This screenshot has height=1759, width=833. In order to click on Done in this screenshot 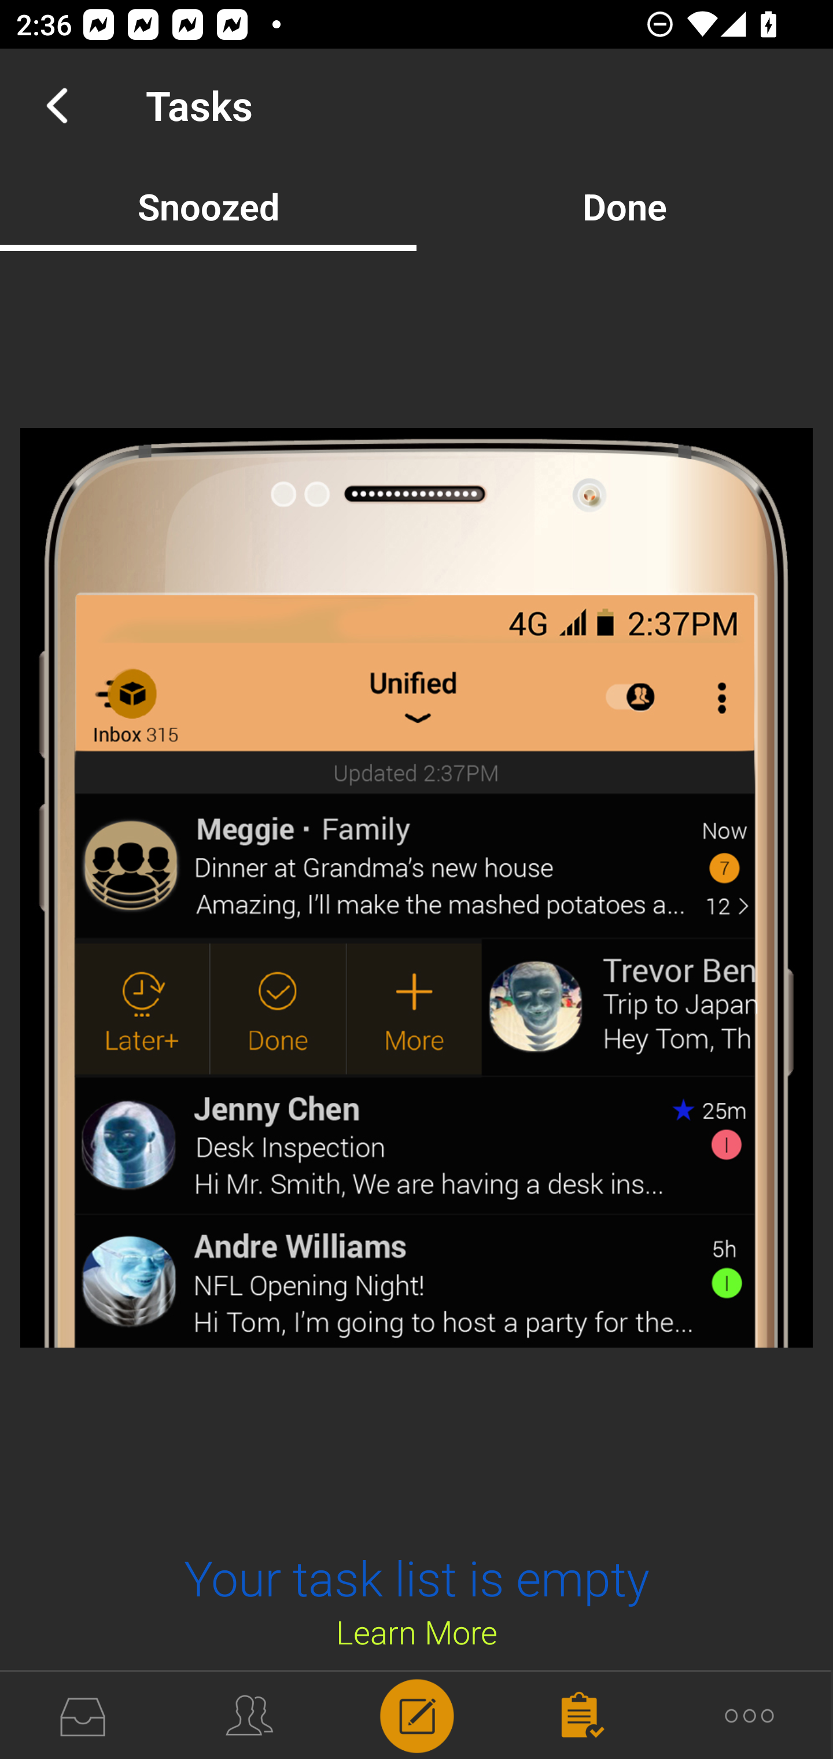, I will do `click(625, 206)`.